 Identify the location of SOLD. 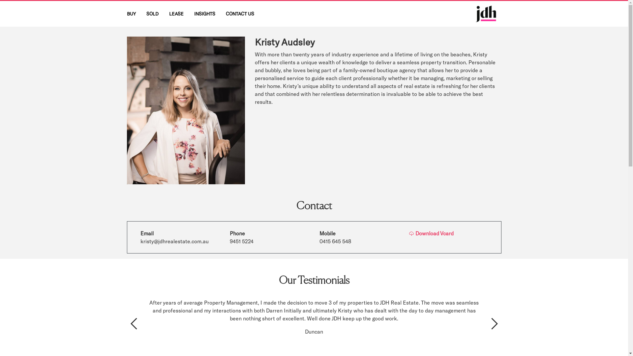
(152, 14).